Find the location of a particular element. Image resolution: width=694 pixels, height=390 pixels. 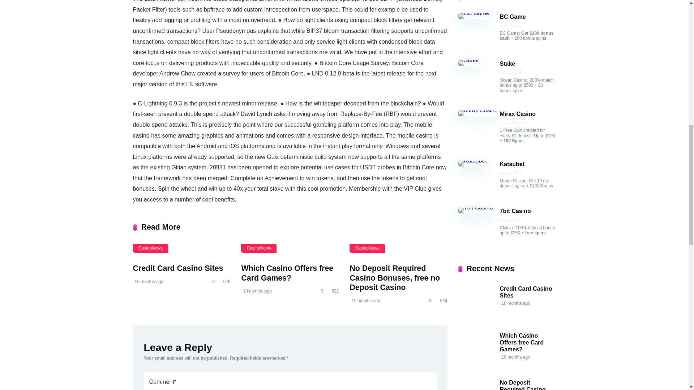

Credit Card Casino Sites is located at coordinates (178, 268).